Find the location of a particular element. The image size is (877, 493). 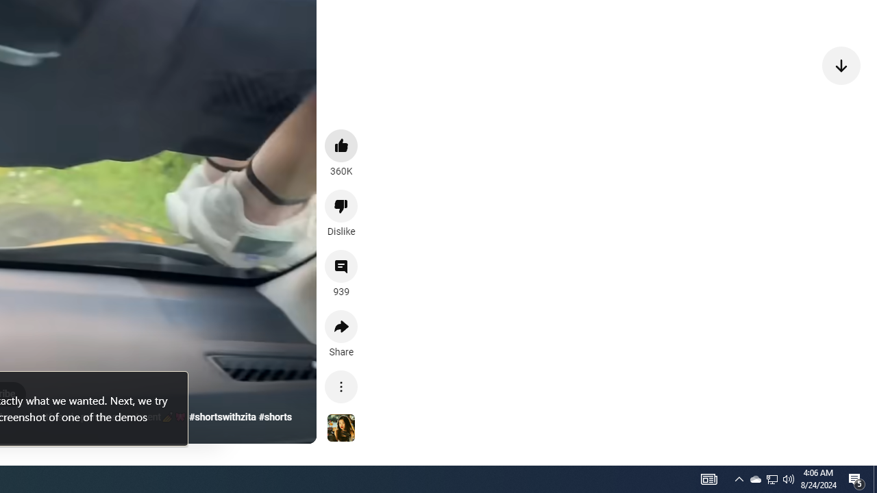

#shorts is located at coordinates (275, 417).